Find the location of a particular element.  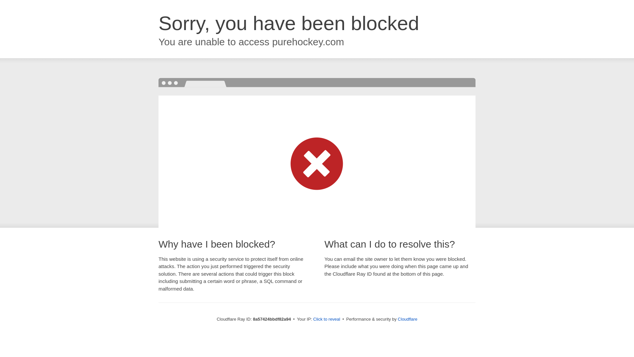

Cloudflare is located at coordinates (407, 319).